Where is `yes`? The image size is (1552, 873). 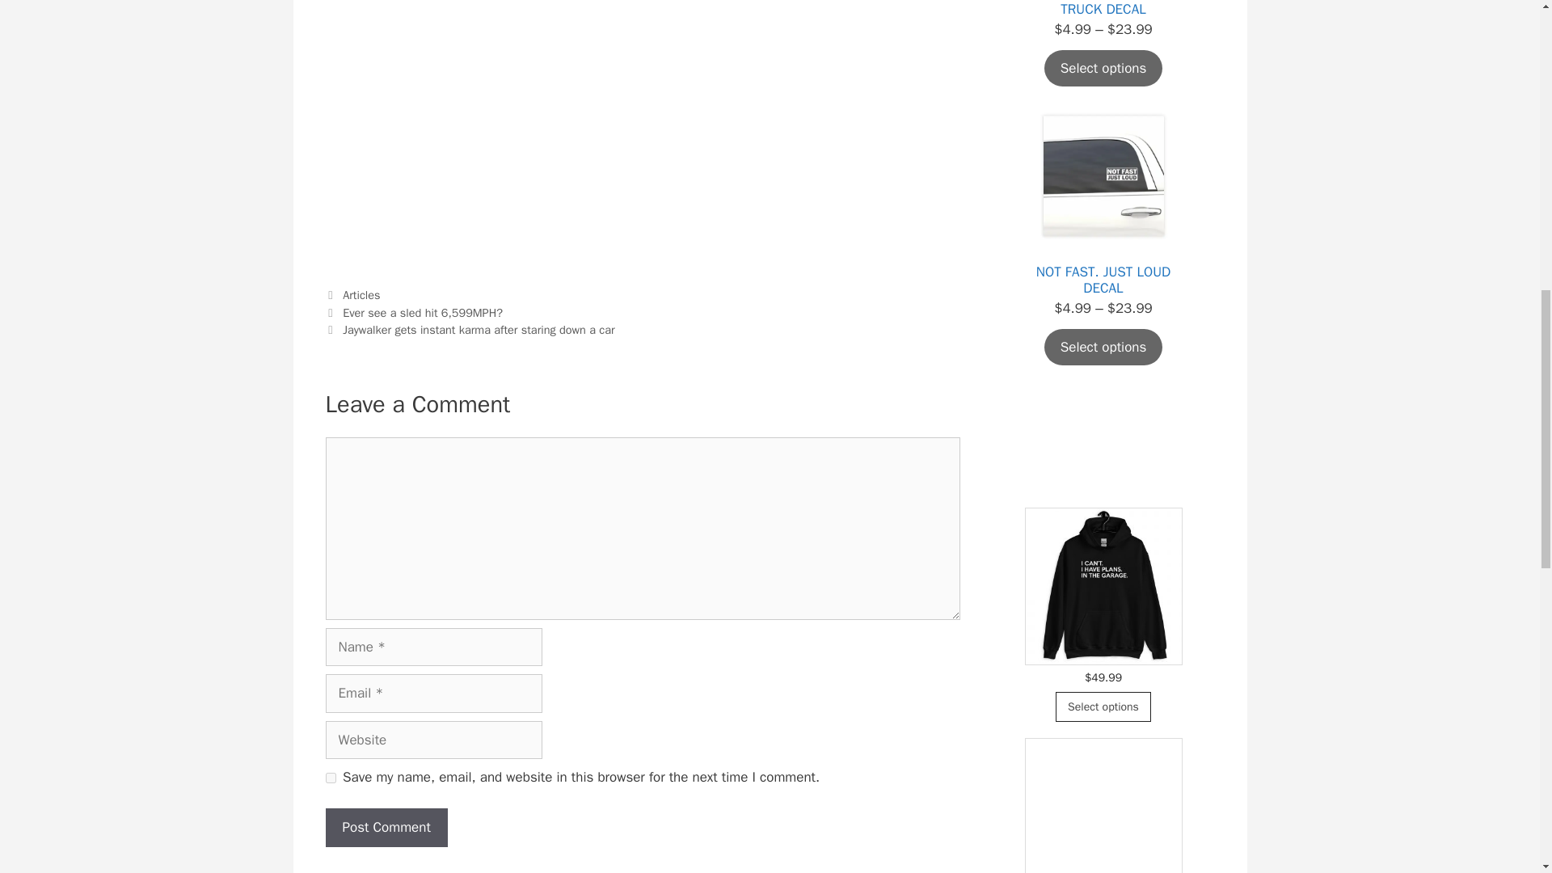
yes is located at coordinates (330, 778).